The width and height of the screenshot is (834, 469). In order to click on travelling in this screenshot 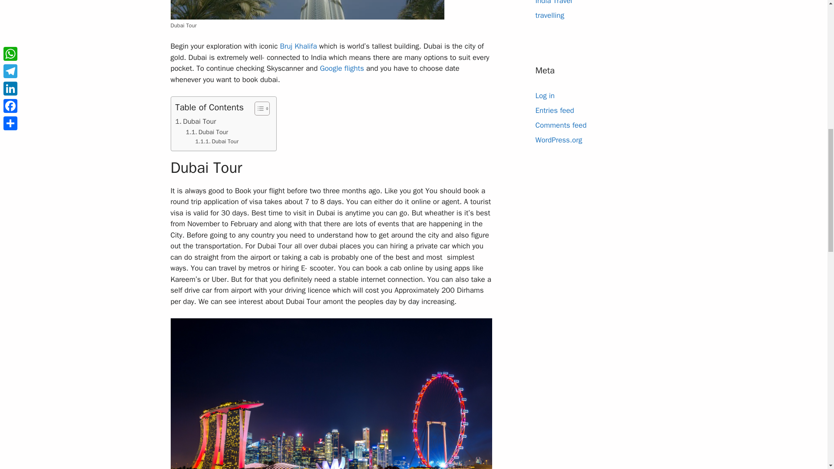, I will do `click(550, 15)`.